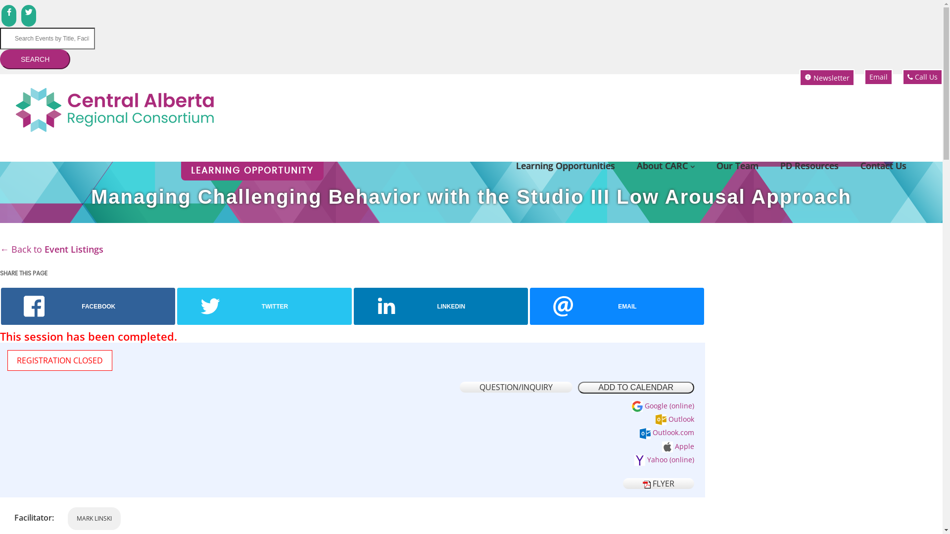  I want to click on Apple, so click(677, 446).